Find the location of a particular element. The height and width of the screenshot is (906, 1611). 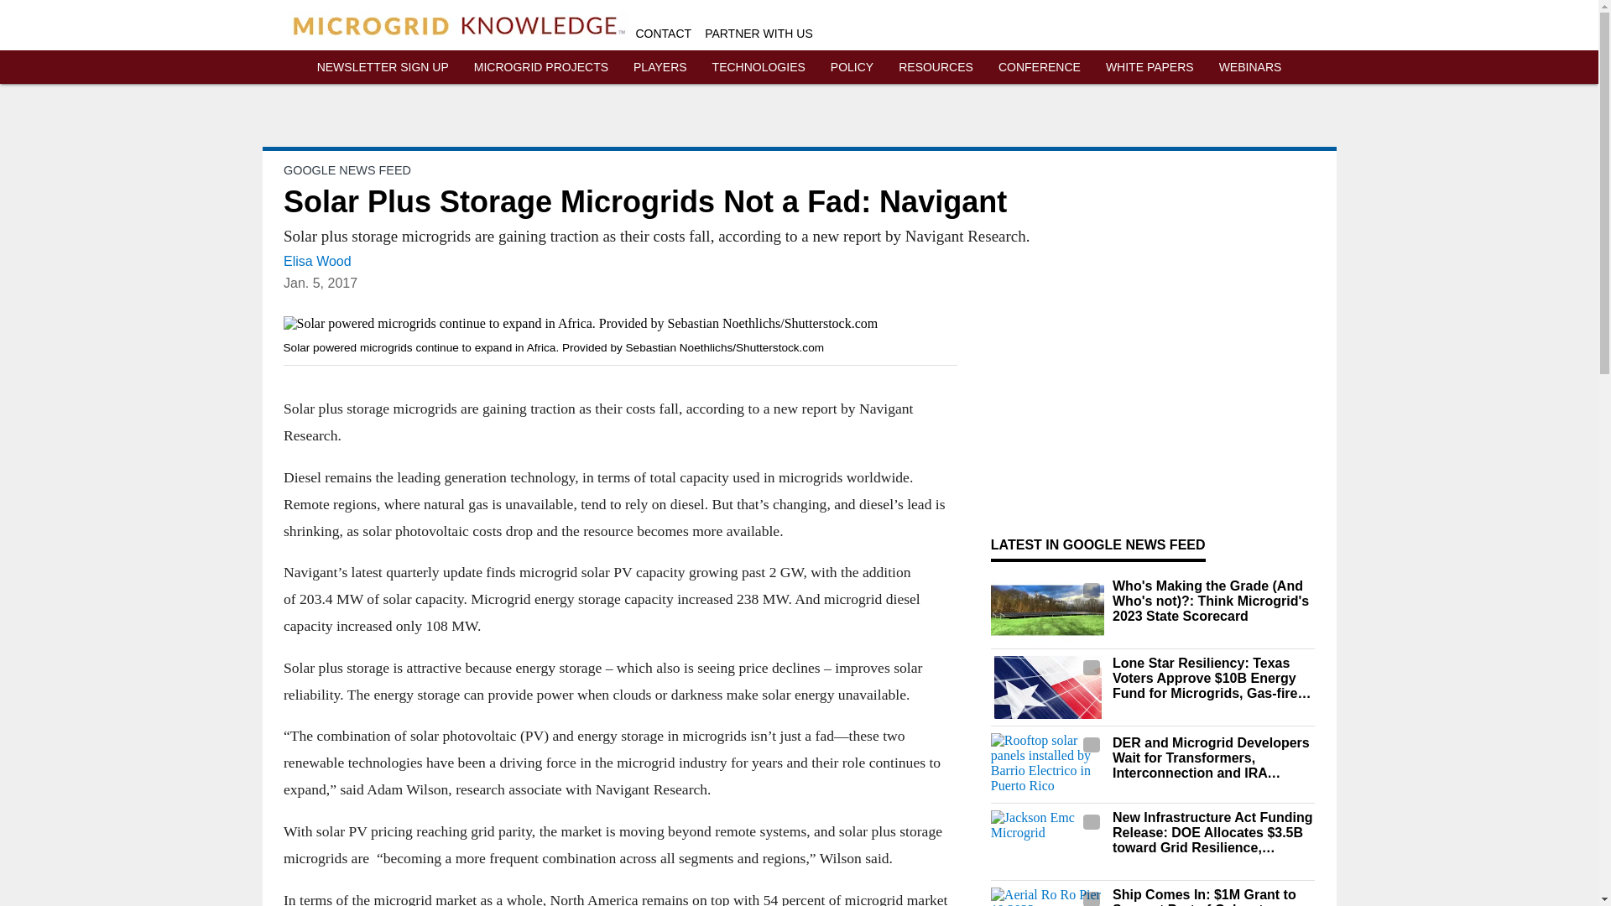

LATEST IN GOOGLE NEWS FEED is located at coordinates (1097, 544).